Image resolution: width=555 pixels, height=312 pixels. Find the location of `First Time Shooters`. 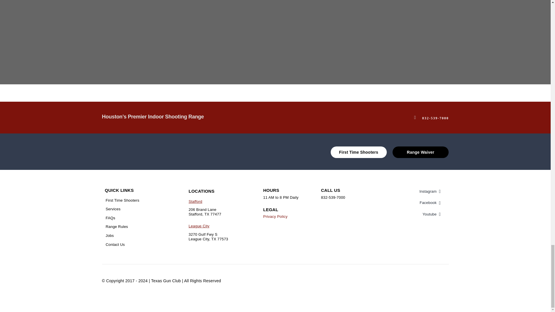

First Time Shooters is located at coordinates (136, 198).